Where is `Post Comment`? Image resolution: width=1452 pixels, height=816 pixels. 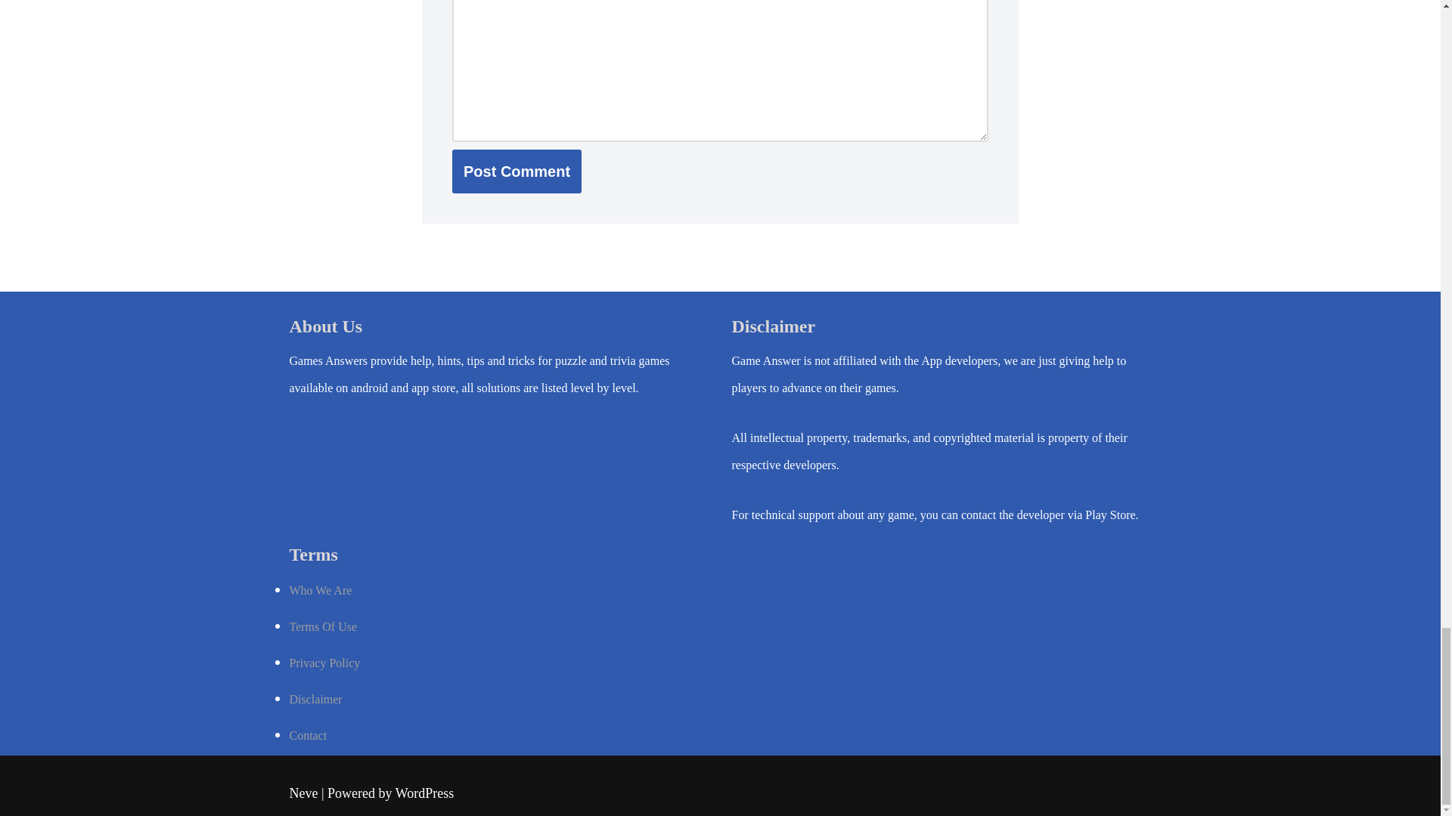 Post Comment is located at coordinates (517, 171).